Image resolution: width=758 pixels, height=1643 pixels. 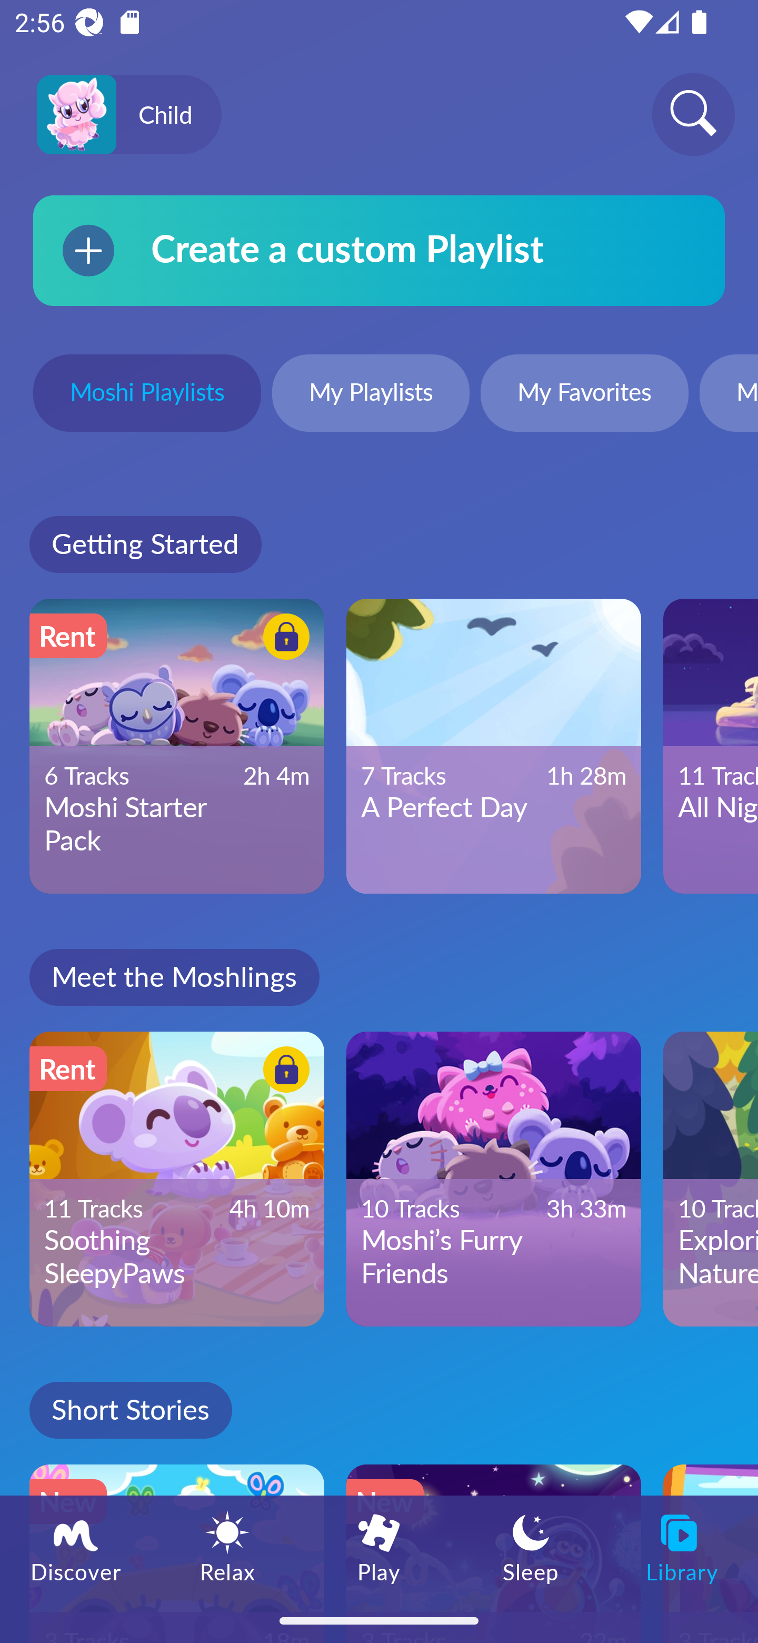 What do you see at coordinates (494, 1553) in the screenshot?
I see `Featured Content New 3 Tracks 22m` at bounding box center [494, 1553].